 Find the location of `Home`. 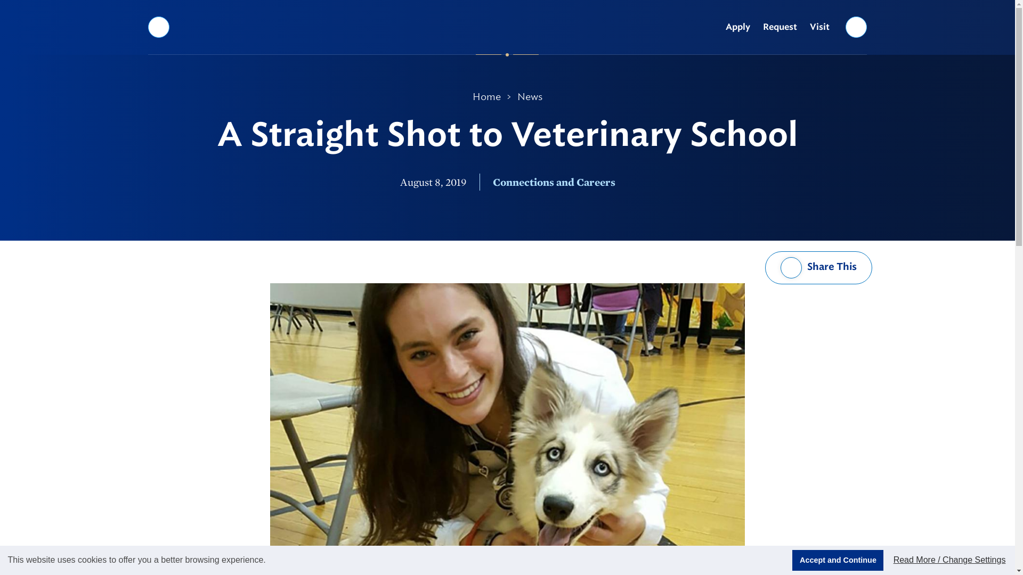

Home is located at coordinates (487, 97).